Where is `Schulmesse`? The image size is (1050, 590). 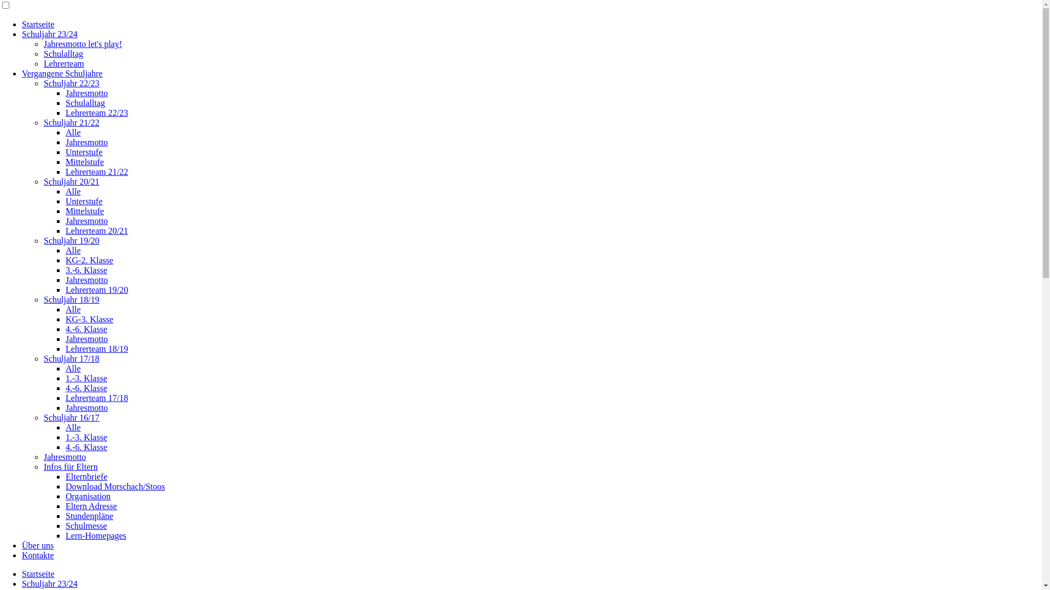 Schulmesse is located at coordinates (86, 526).